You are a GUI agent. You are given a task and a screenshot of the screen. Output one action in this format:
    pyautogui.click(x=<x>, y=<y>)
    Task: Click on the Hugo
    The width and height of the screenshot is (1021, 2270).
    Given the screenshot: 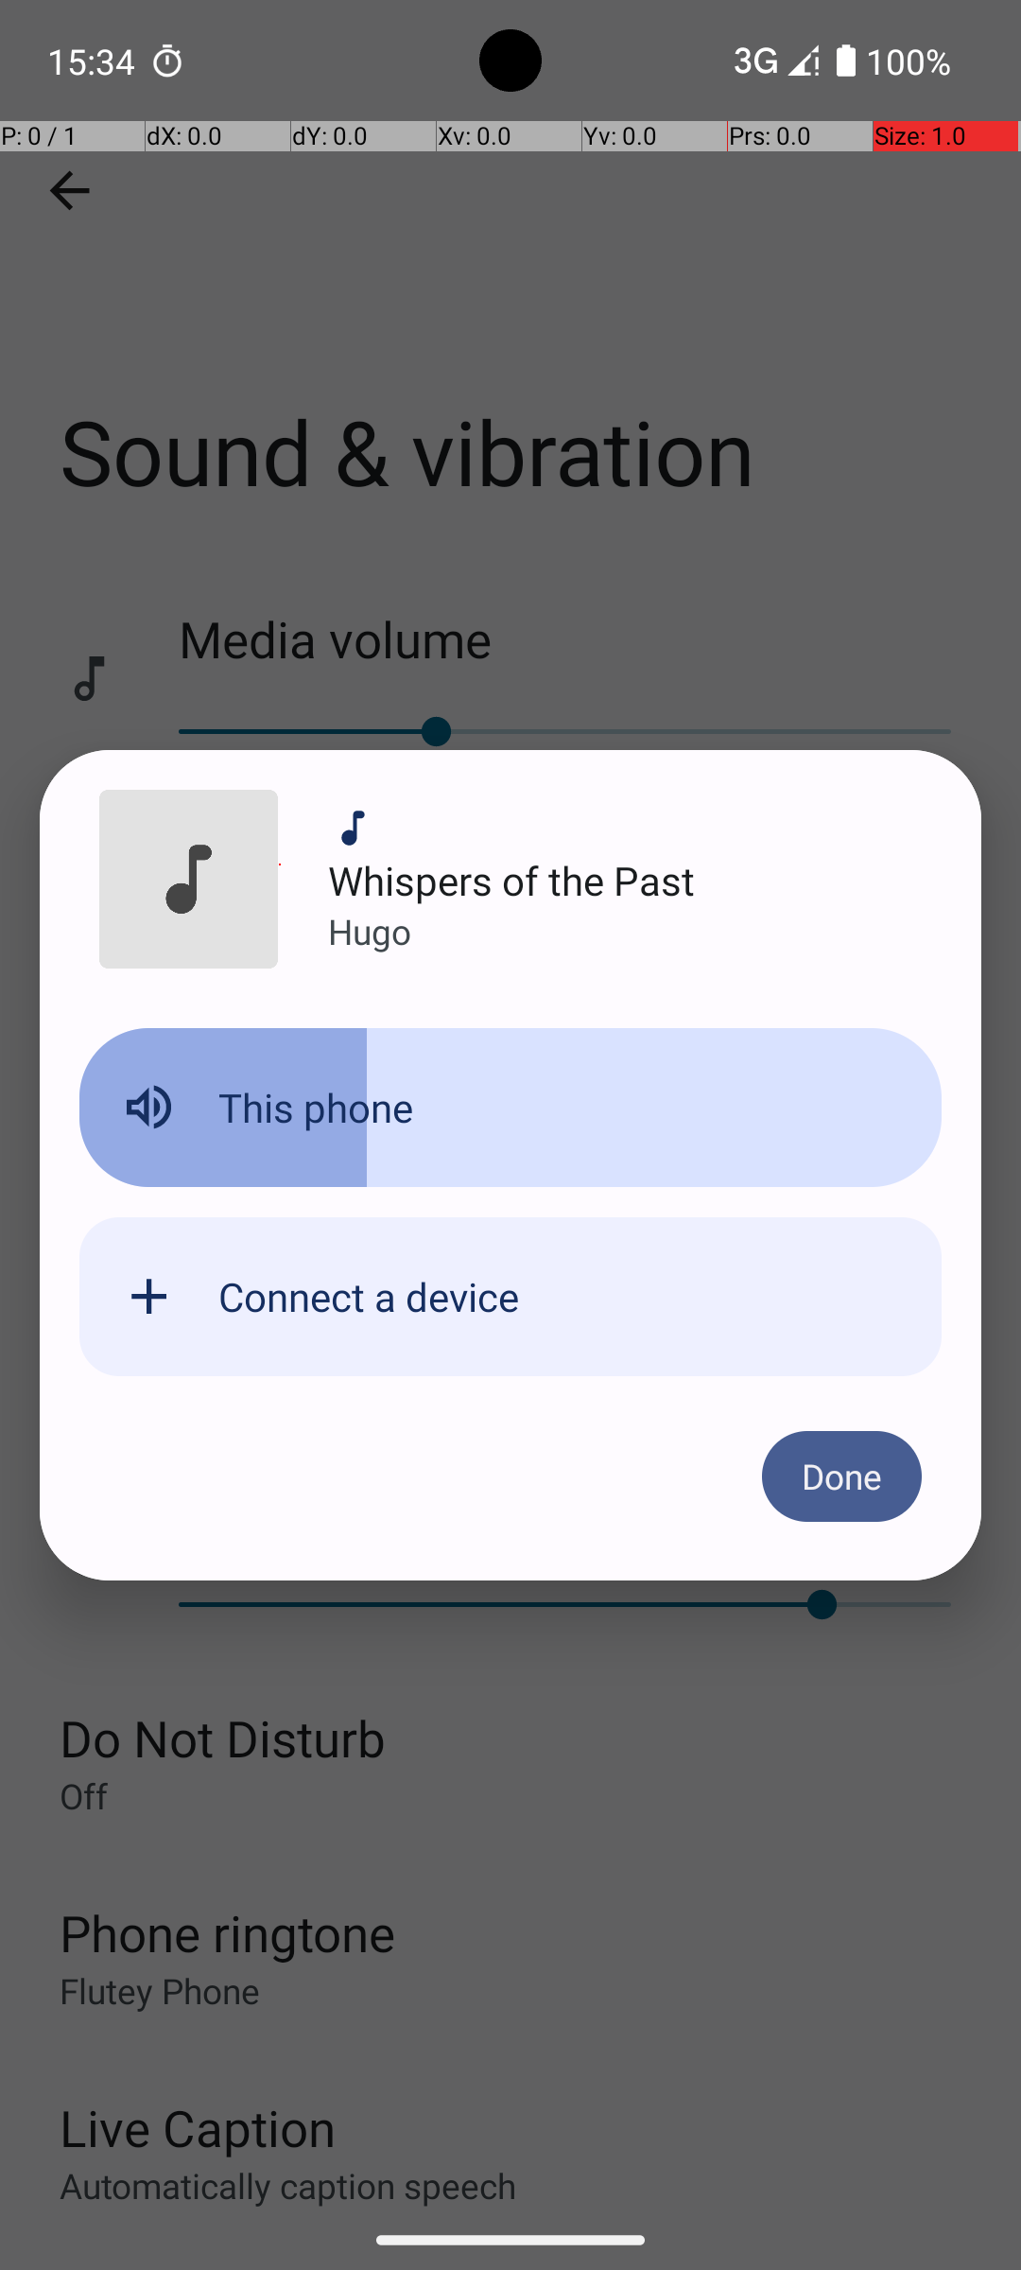 What is the action you would take?
    pyautogui.click(x=370, y=931)
    